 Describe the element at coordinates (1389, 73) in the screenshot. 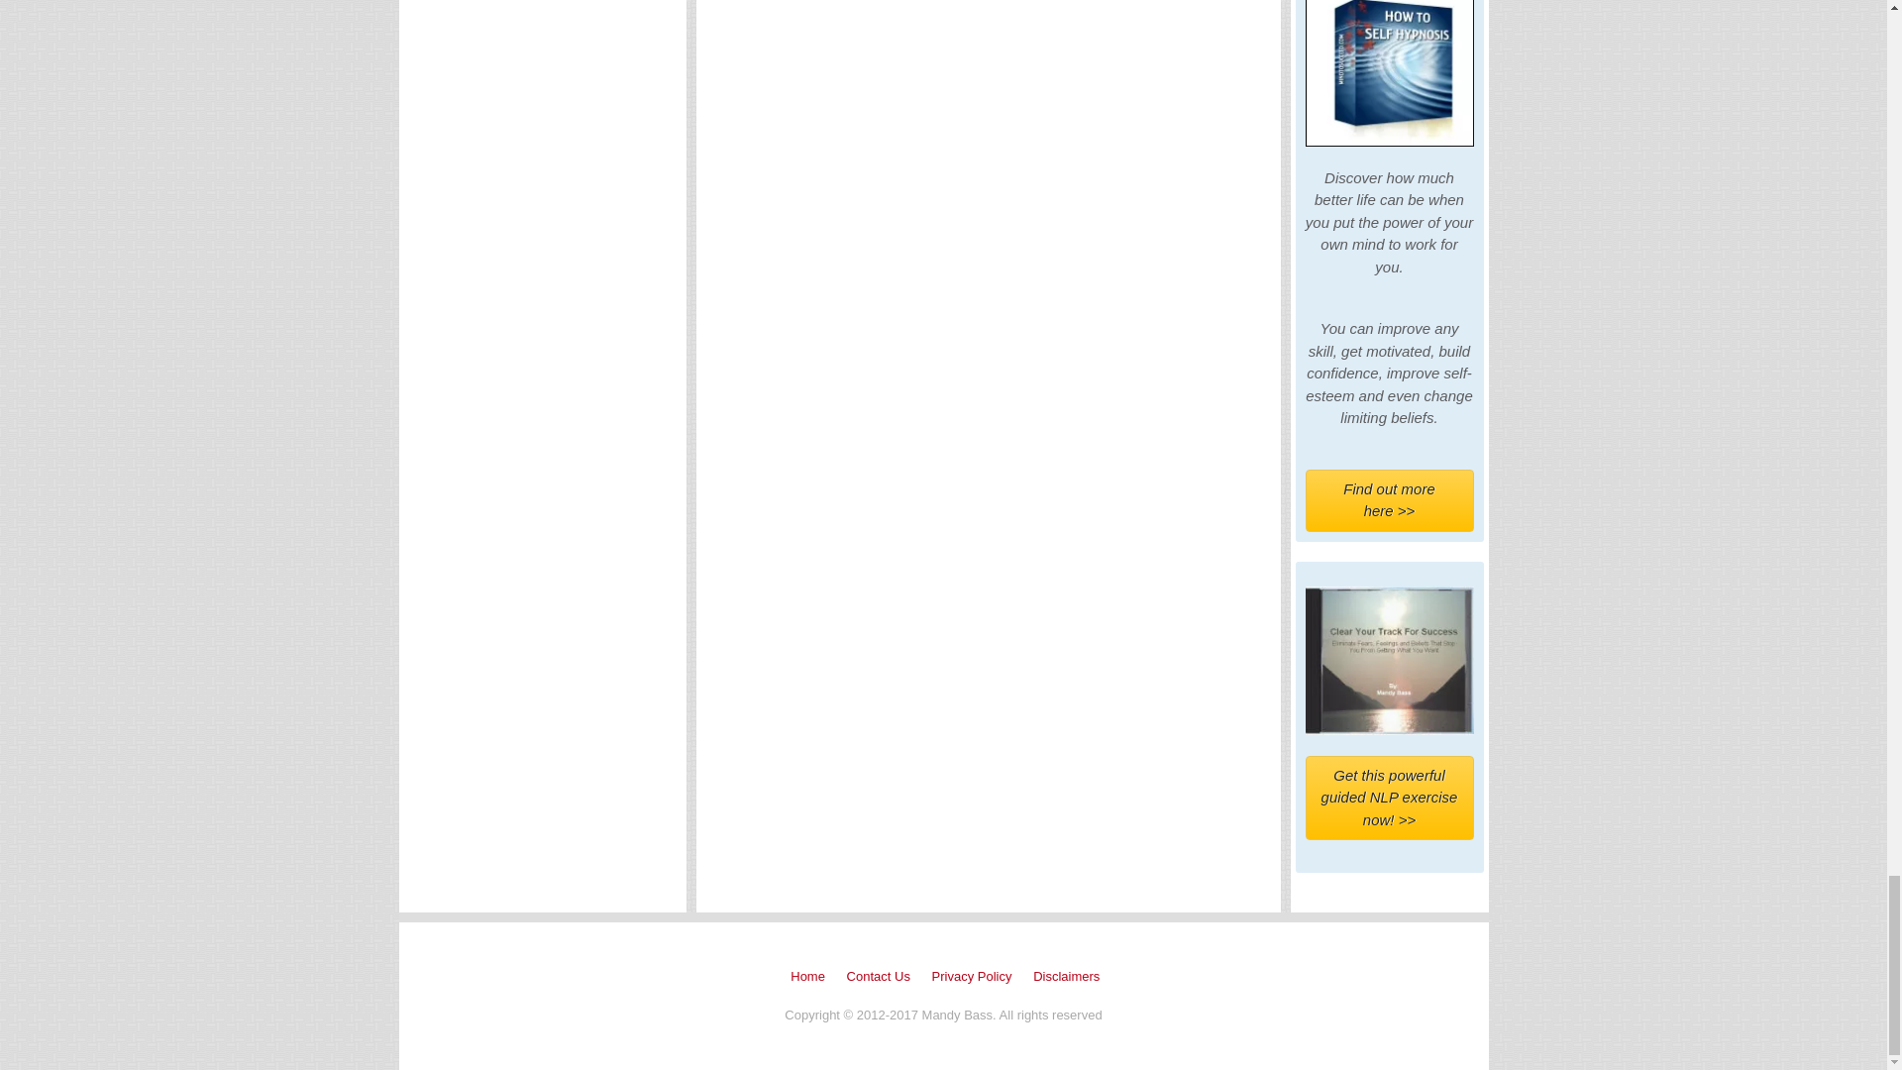

I see `self hypnosis` at that location.